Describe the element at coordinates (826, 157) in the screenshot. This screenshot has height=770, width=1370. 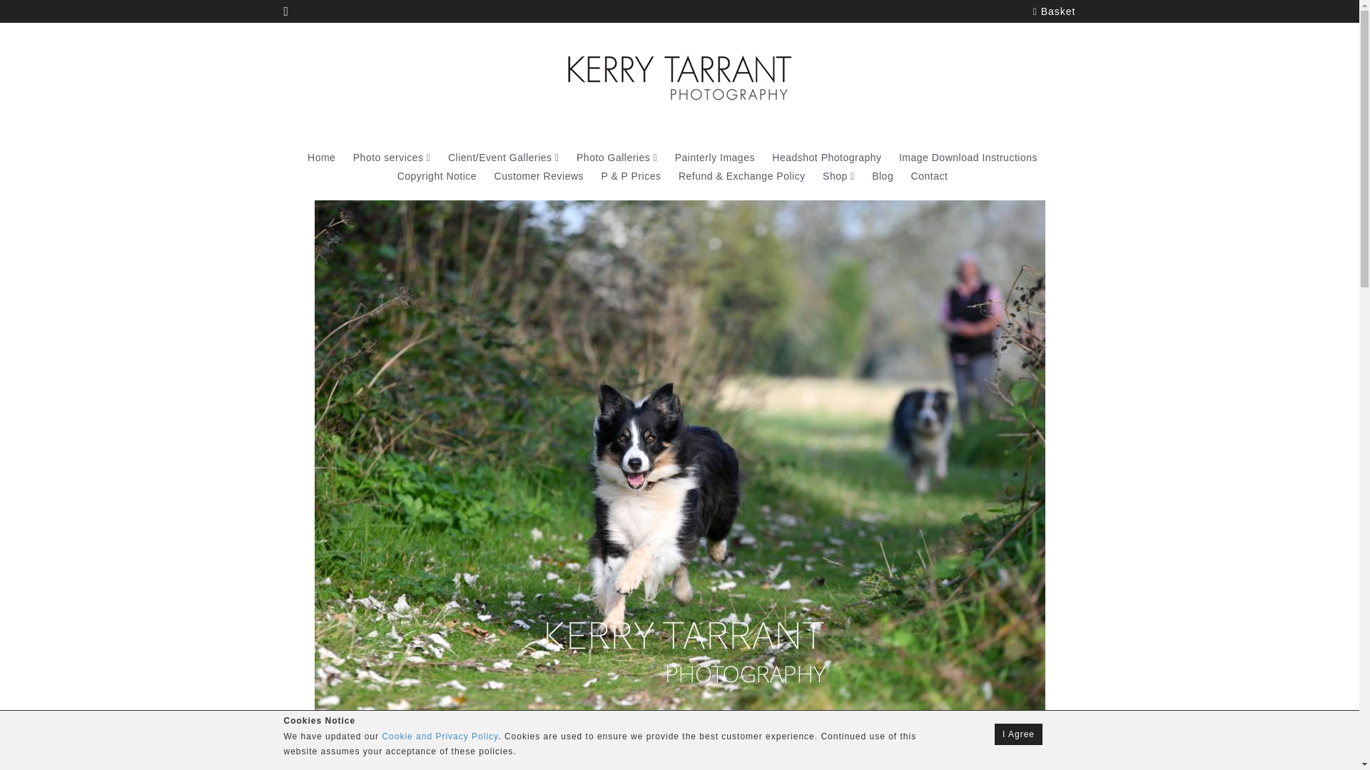
I see `Headshot Photography` at that location.